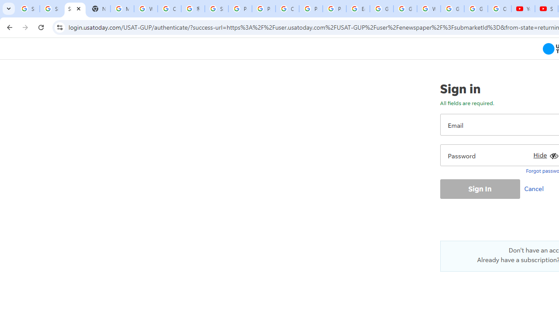 This screenshot has height=314, width=559. Describe the element at coordinates (75, 9) in the screenshot. I see `Sign In - USA TODAY` at that location.